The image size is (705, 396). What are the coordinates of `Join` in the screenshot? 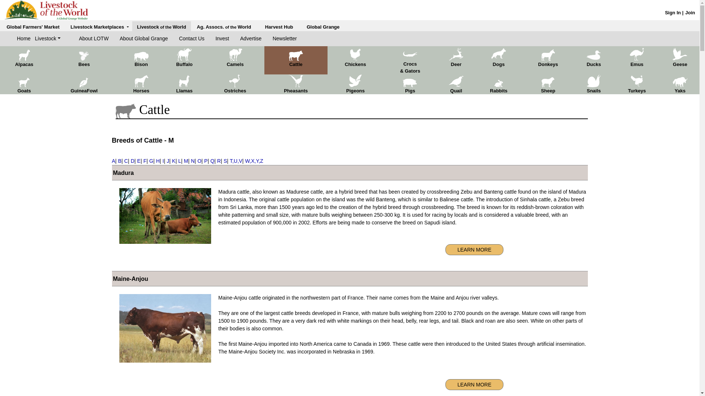 It's located at (690, 12).